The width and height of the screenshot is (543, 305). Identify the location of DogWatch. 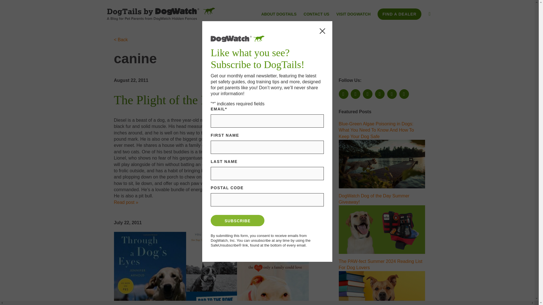
(161, 14).